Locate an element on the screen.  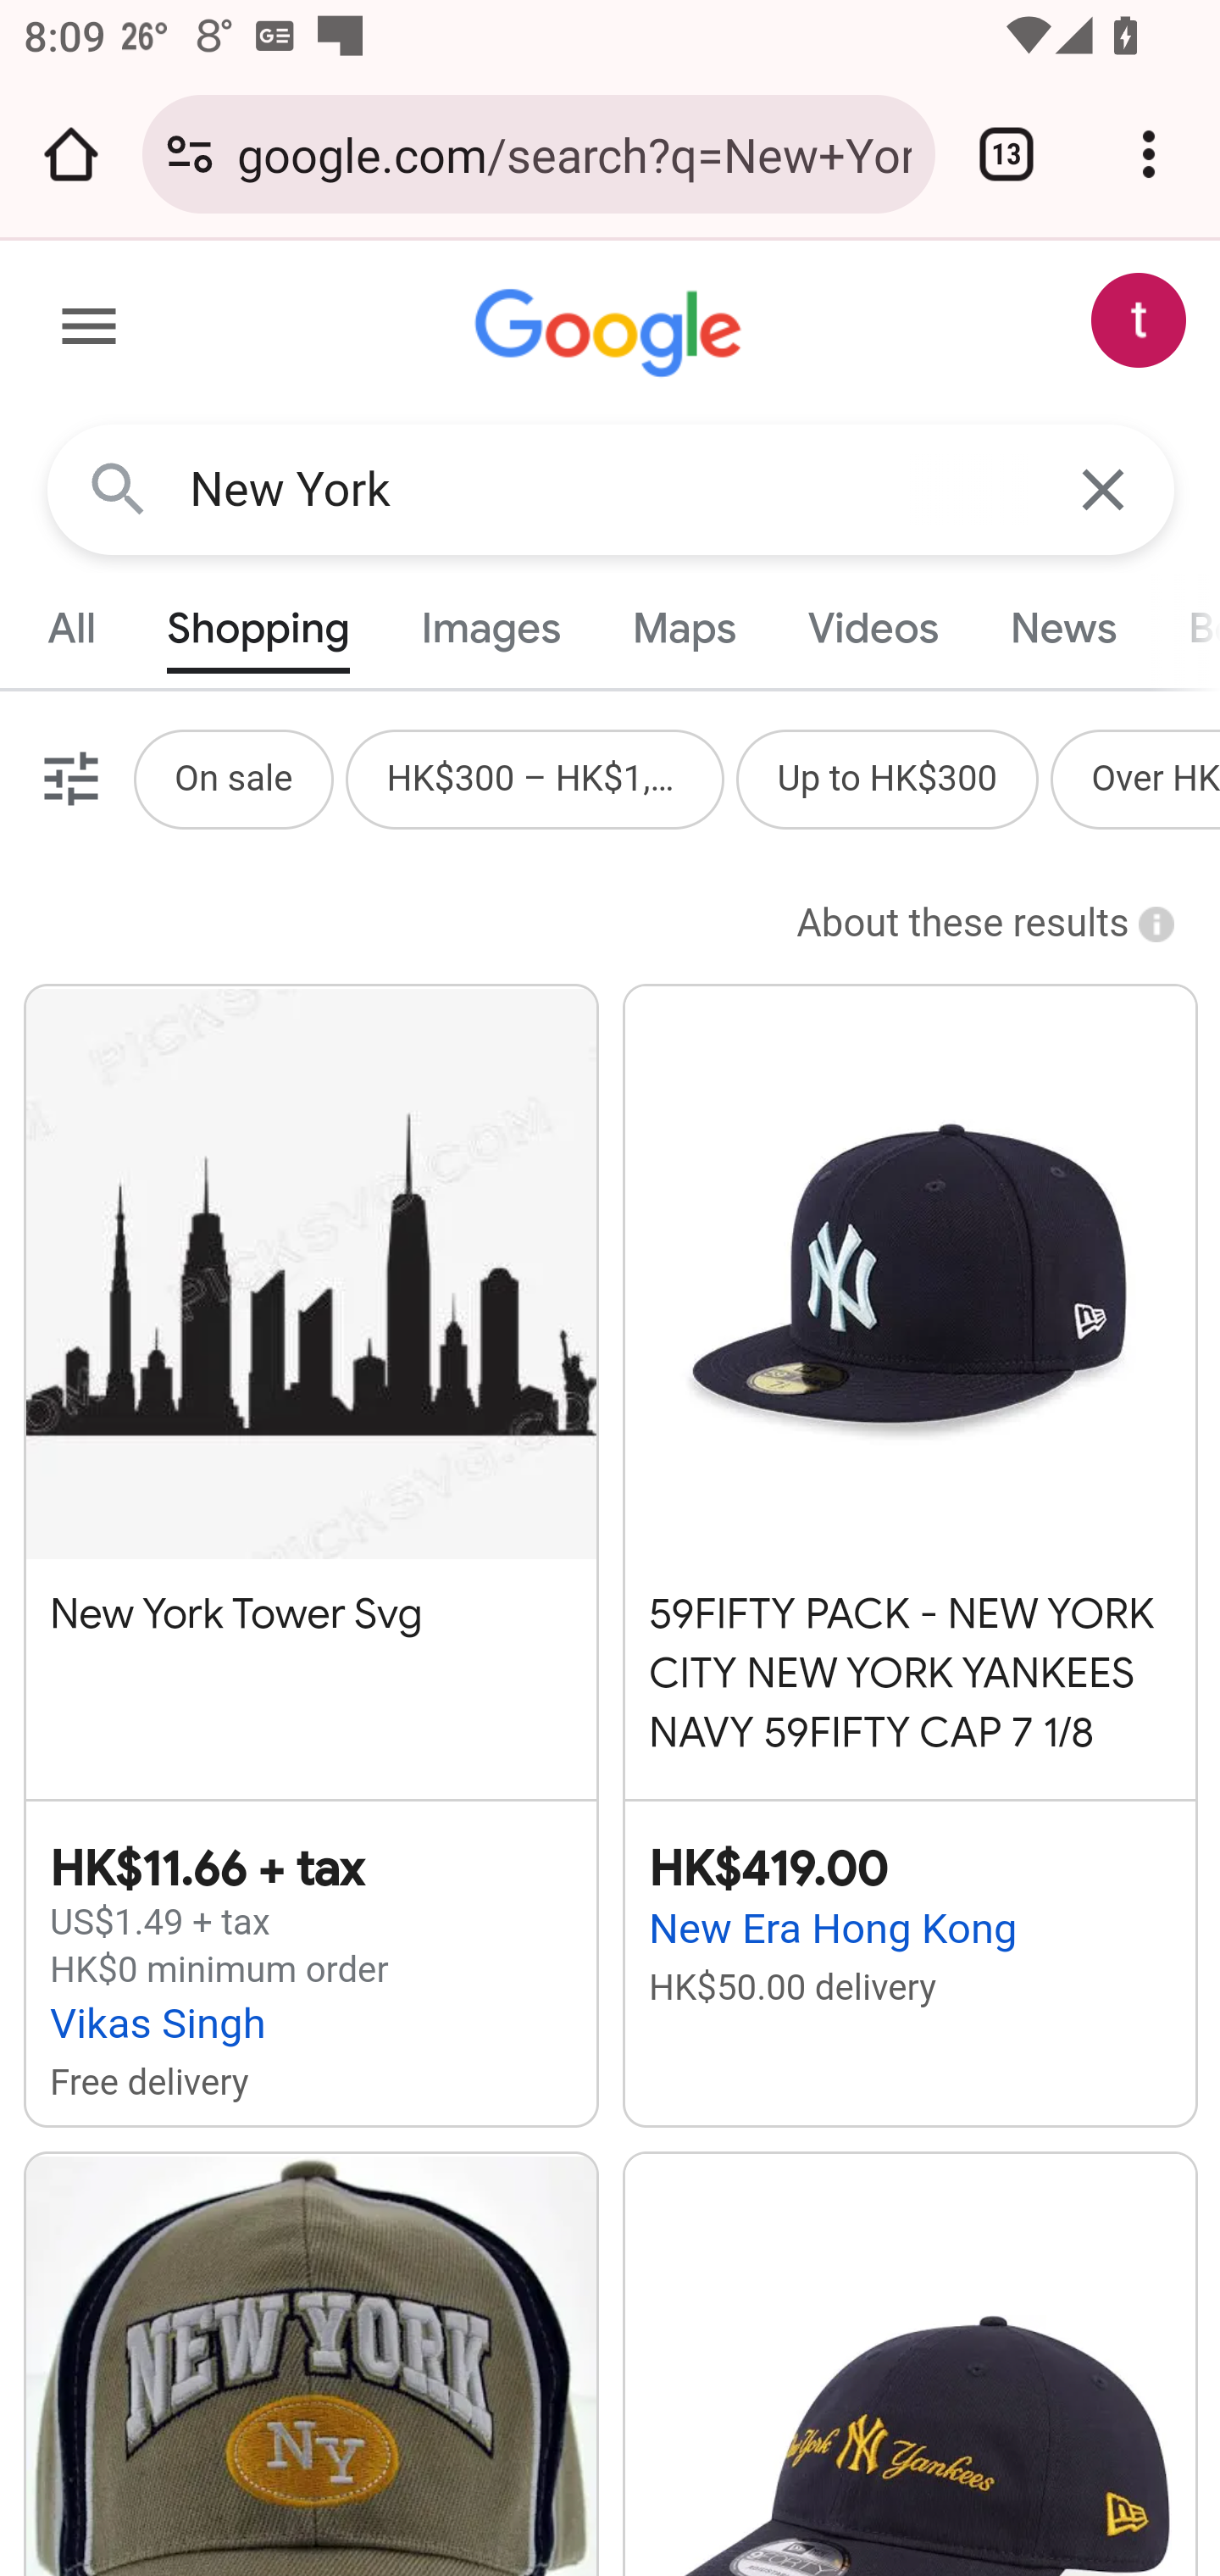
Google Search is located at coordinates (119, 488).